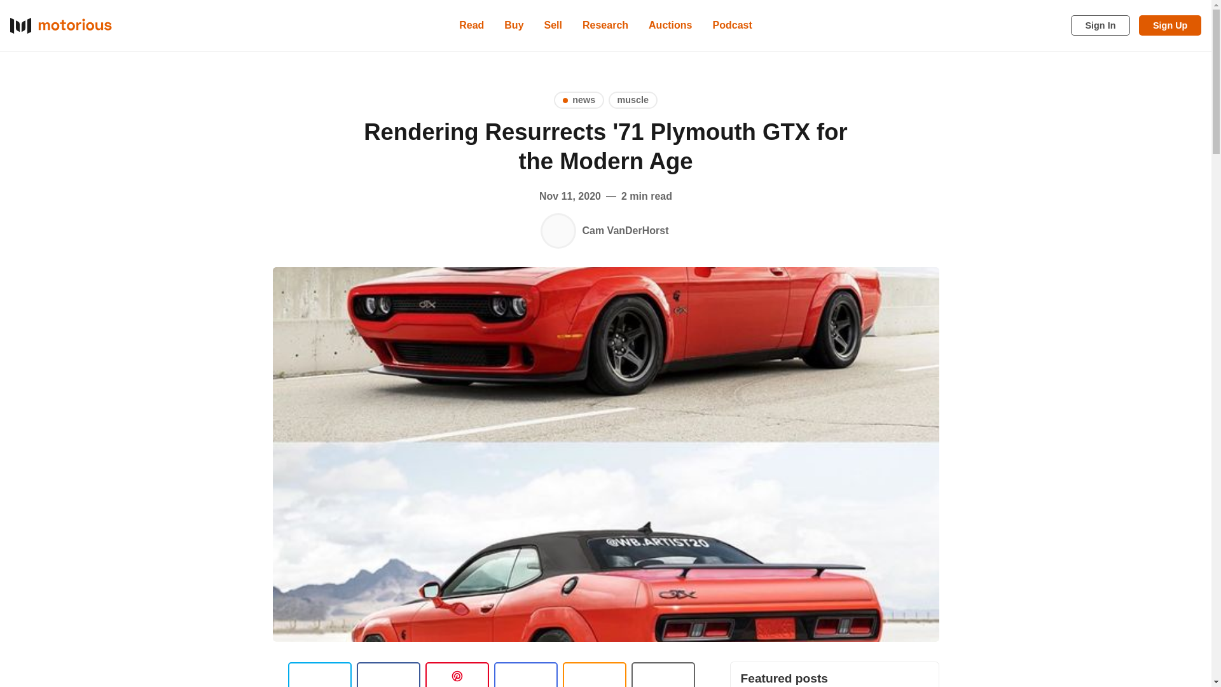 The width and height of the screenshot is (1221, 687). What do you see at coordinates (593, 674) in the screenshot?
I see `Copy to clipboard` at bounding box center [593, 674].